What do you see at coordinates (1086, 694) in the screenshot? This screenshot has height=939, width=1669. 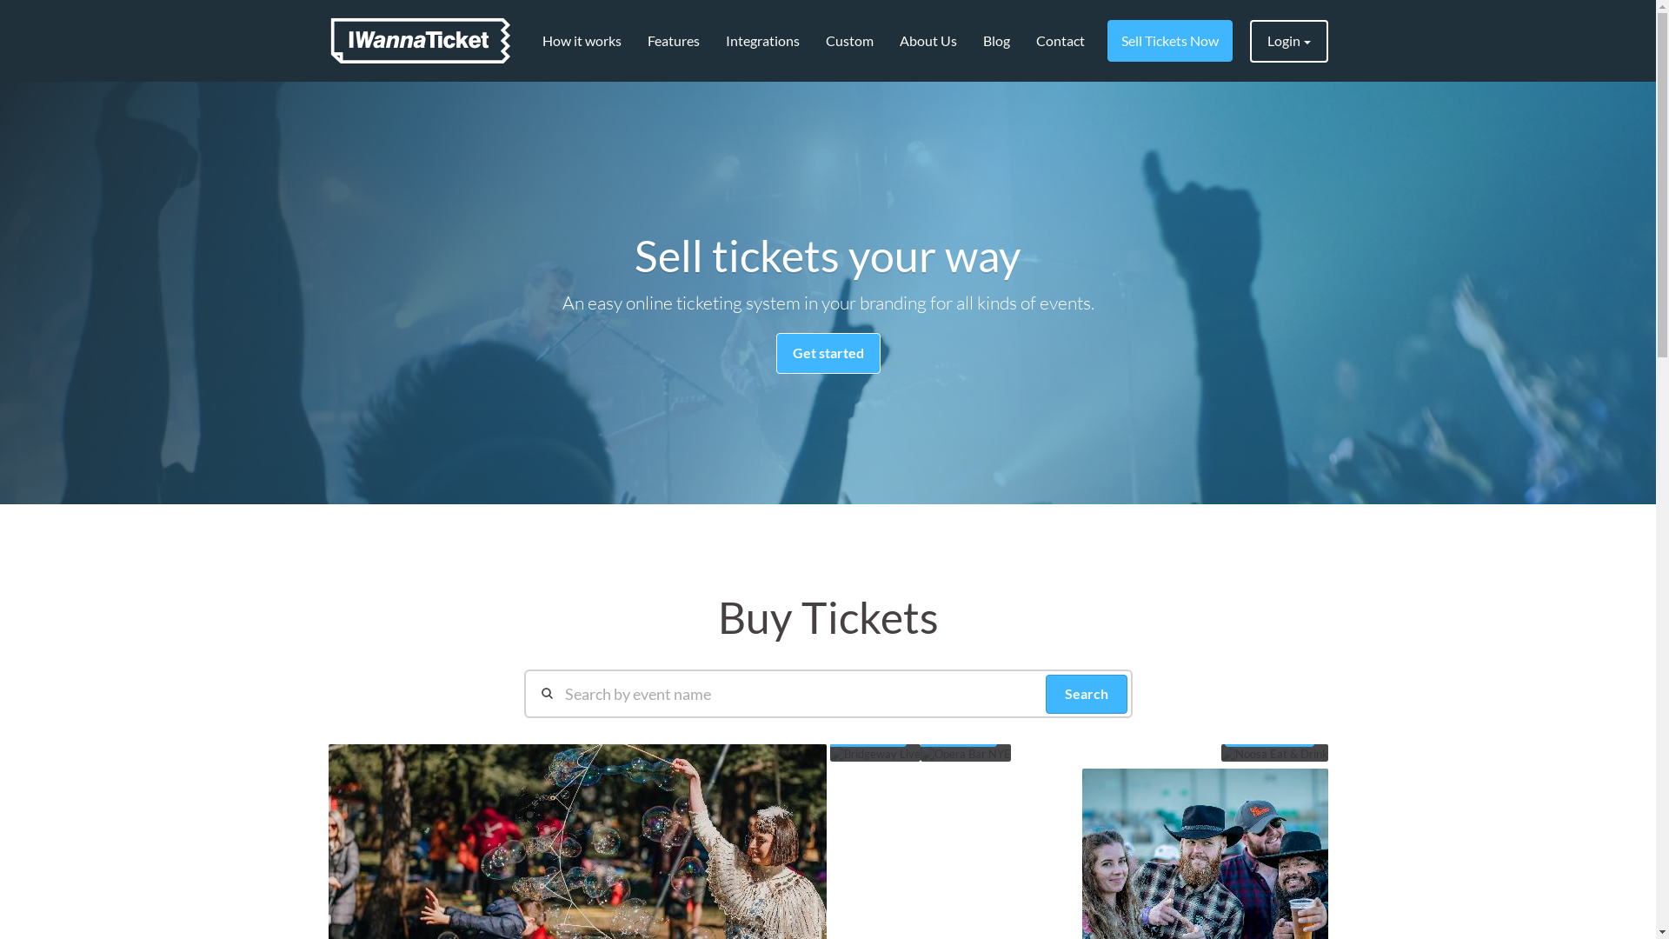 I see `Search` at bounding box center [1086, 694].